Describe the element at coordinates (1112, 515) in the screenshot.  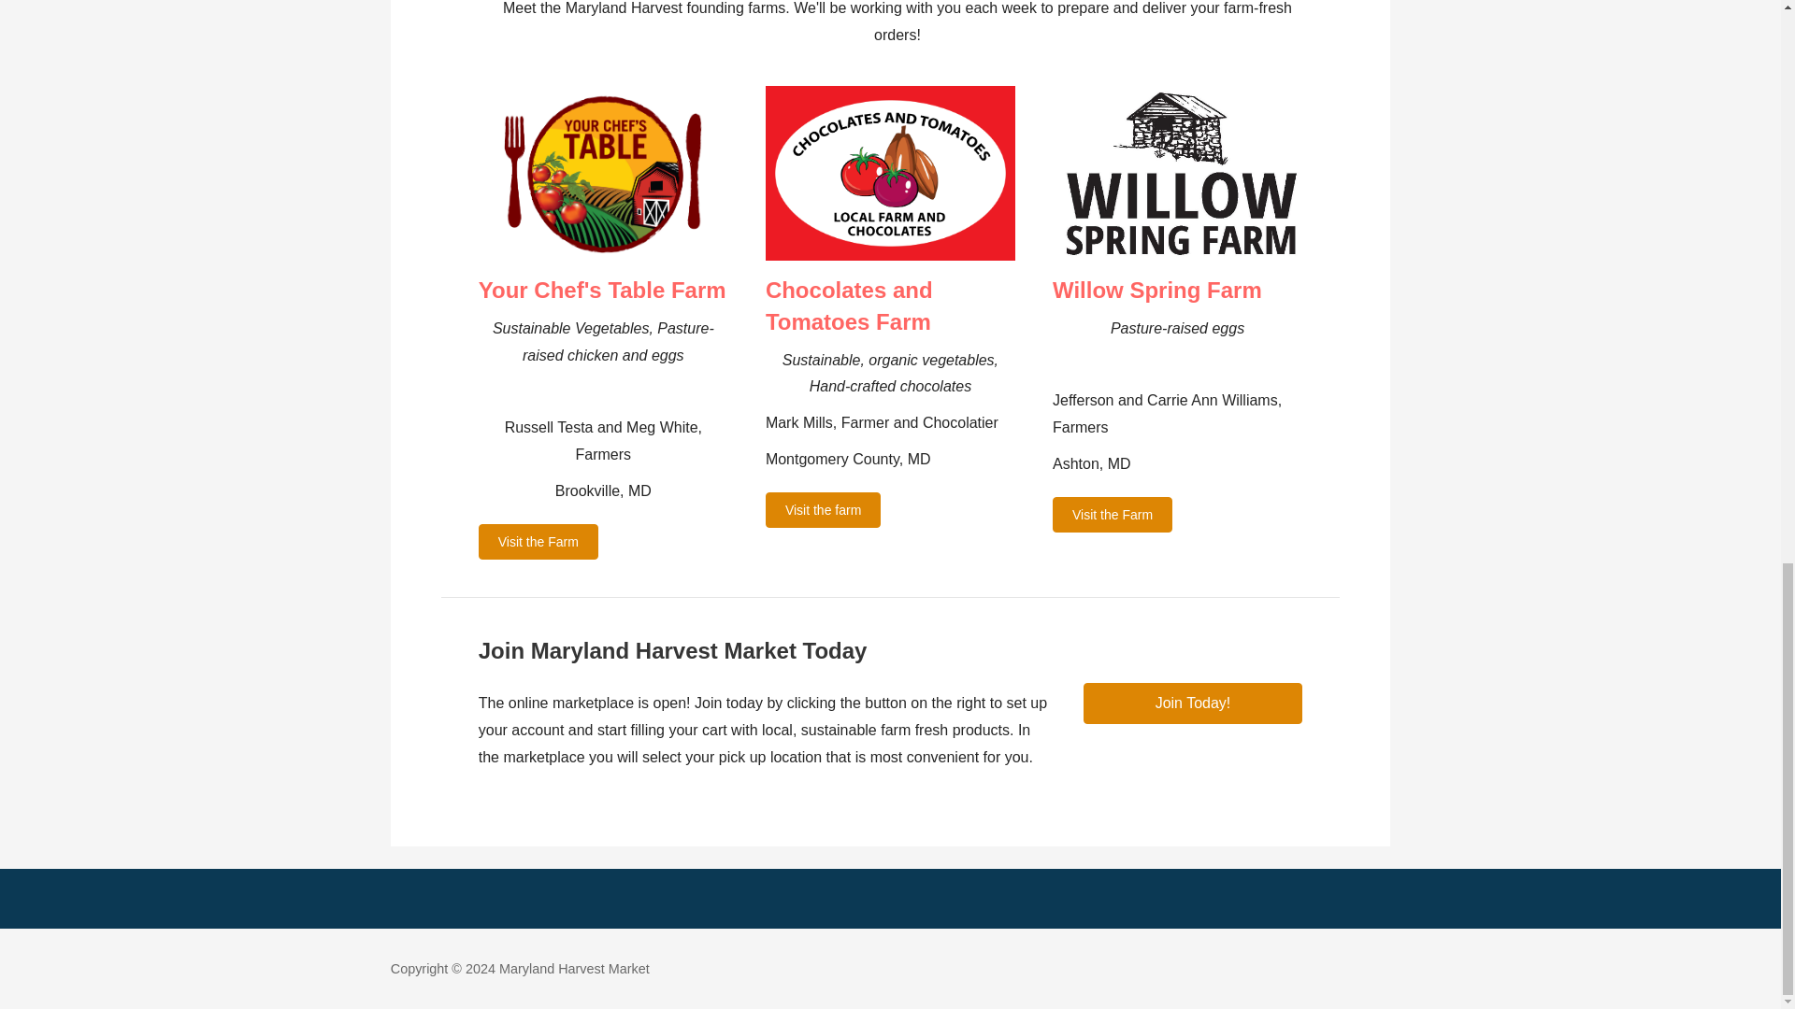
I see `Visit the Farm` at that location.